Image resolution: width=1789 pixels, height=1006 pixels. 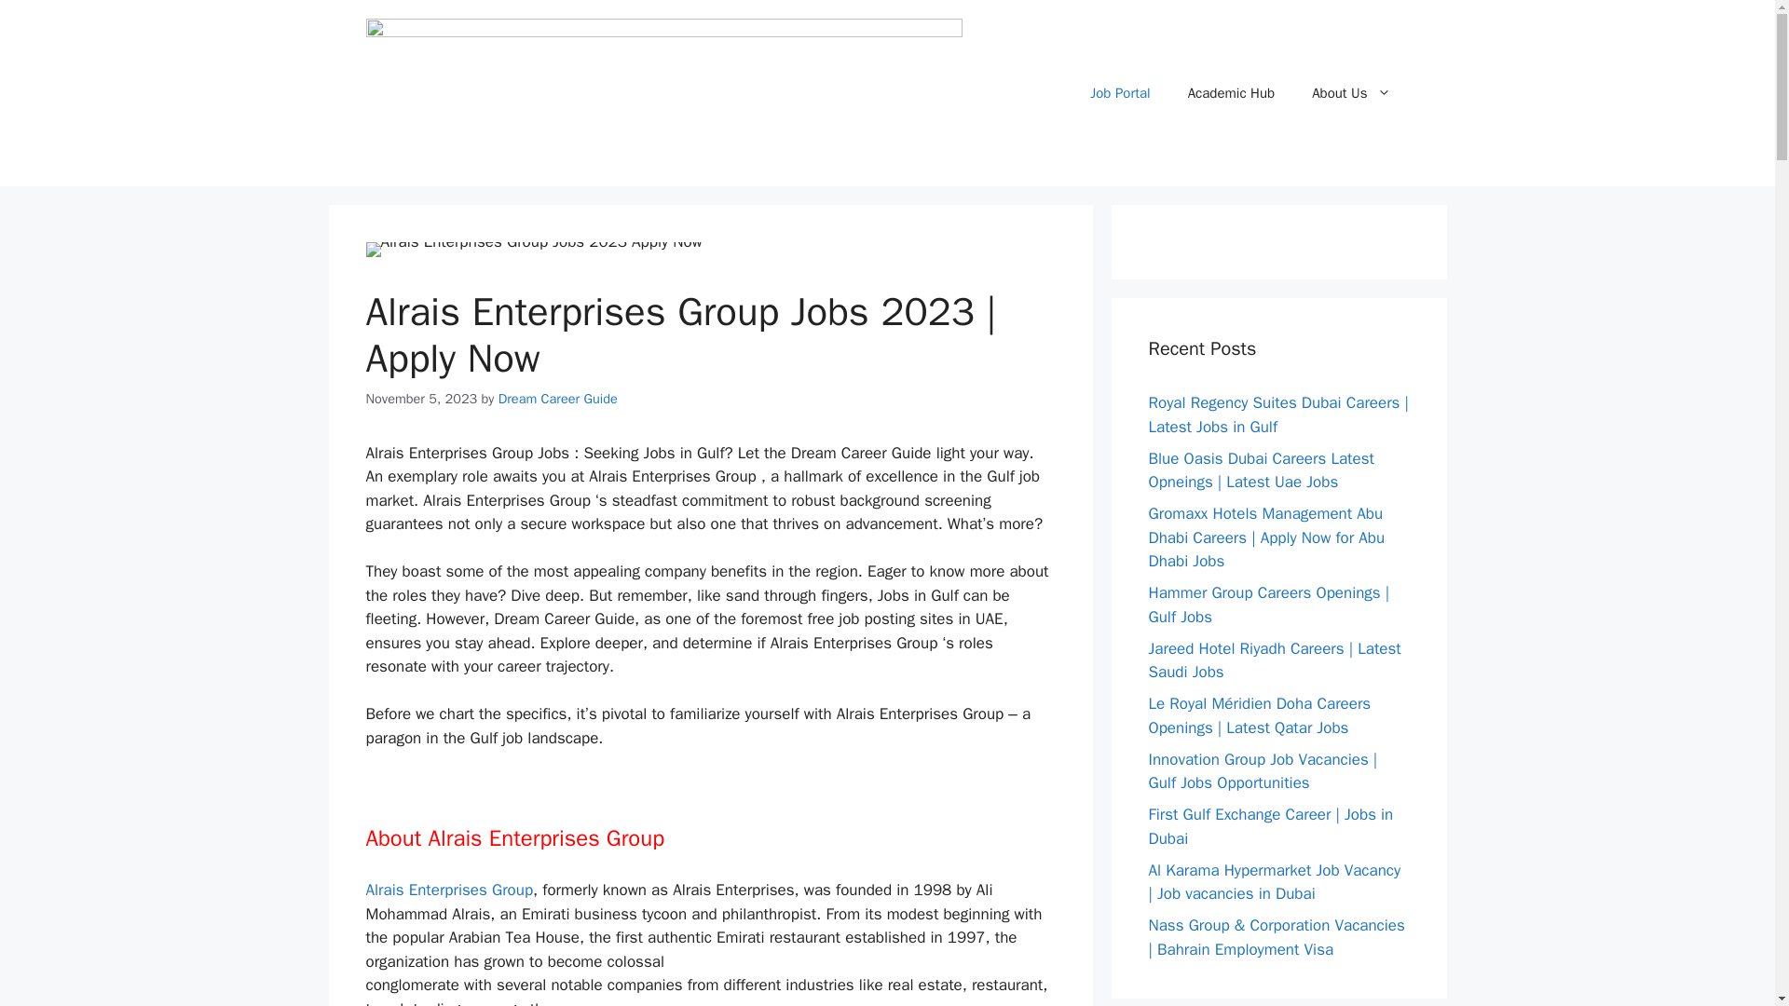 What do you see at coordinates (557, 399) in the screenshot?
I see `View all posts by Dream Career Guide` at bounding box center [557, 399].